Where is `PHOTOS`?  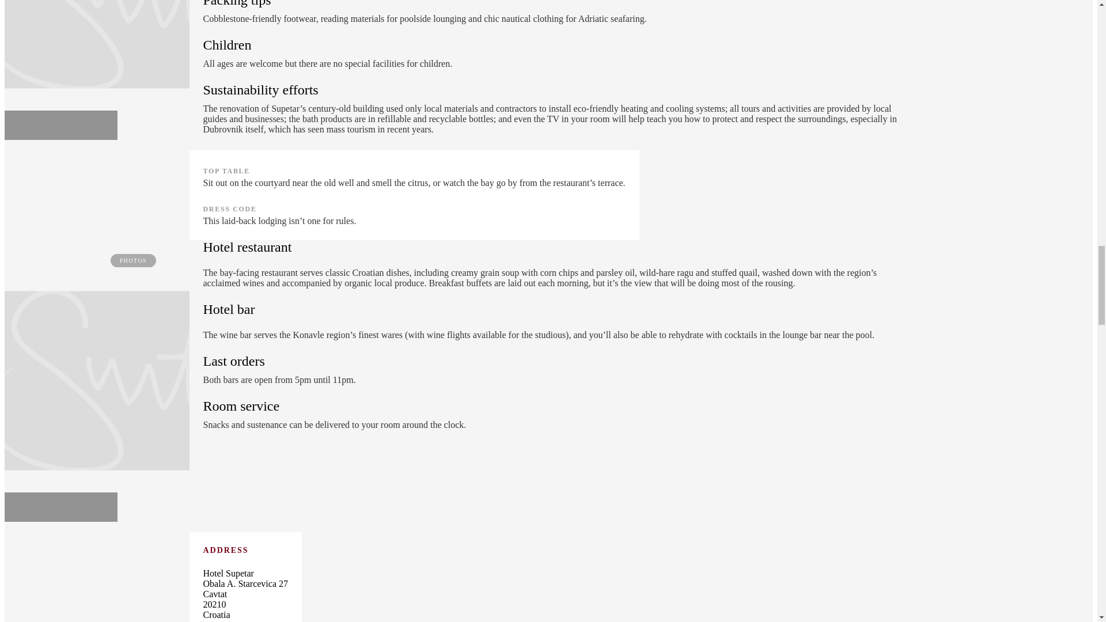 PHOTOS is located at coordinates (97, 70).